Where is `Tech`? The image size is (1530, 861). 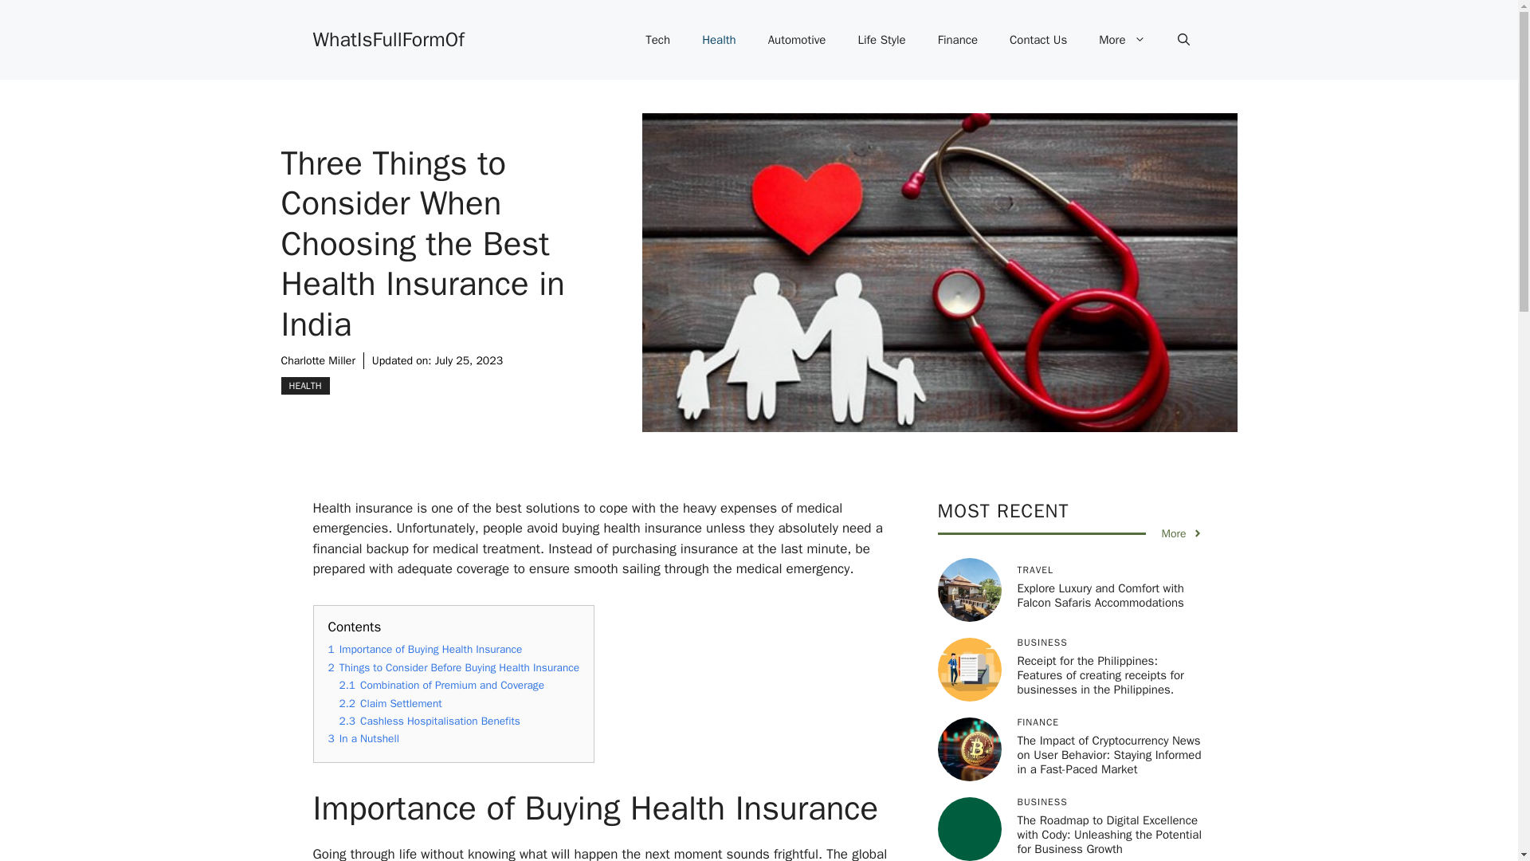
Tech is located at coordinates (657, 40).